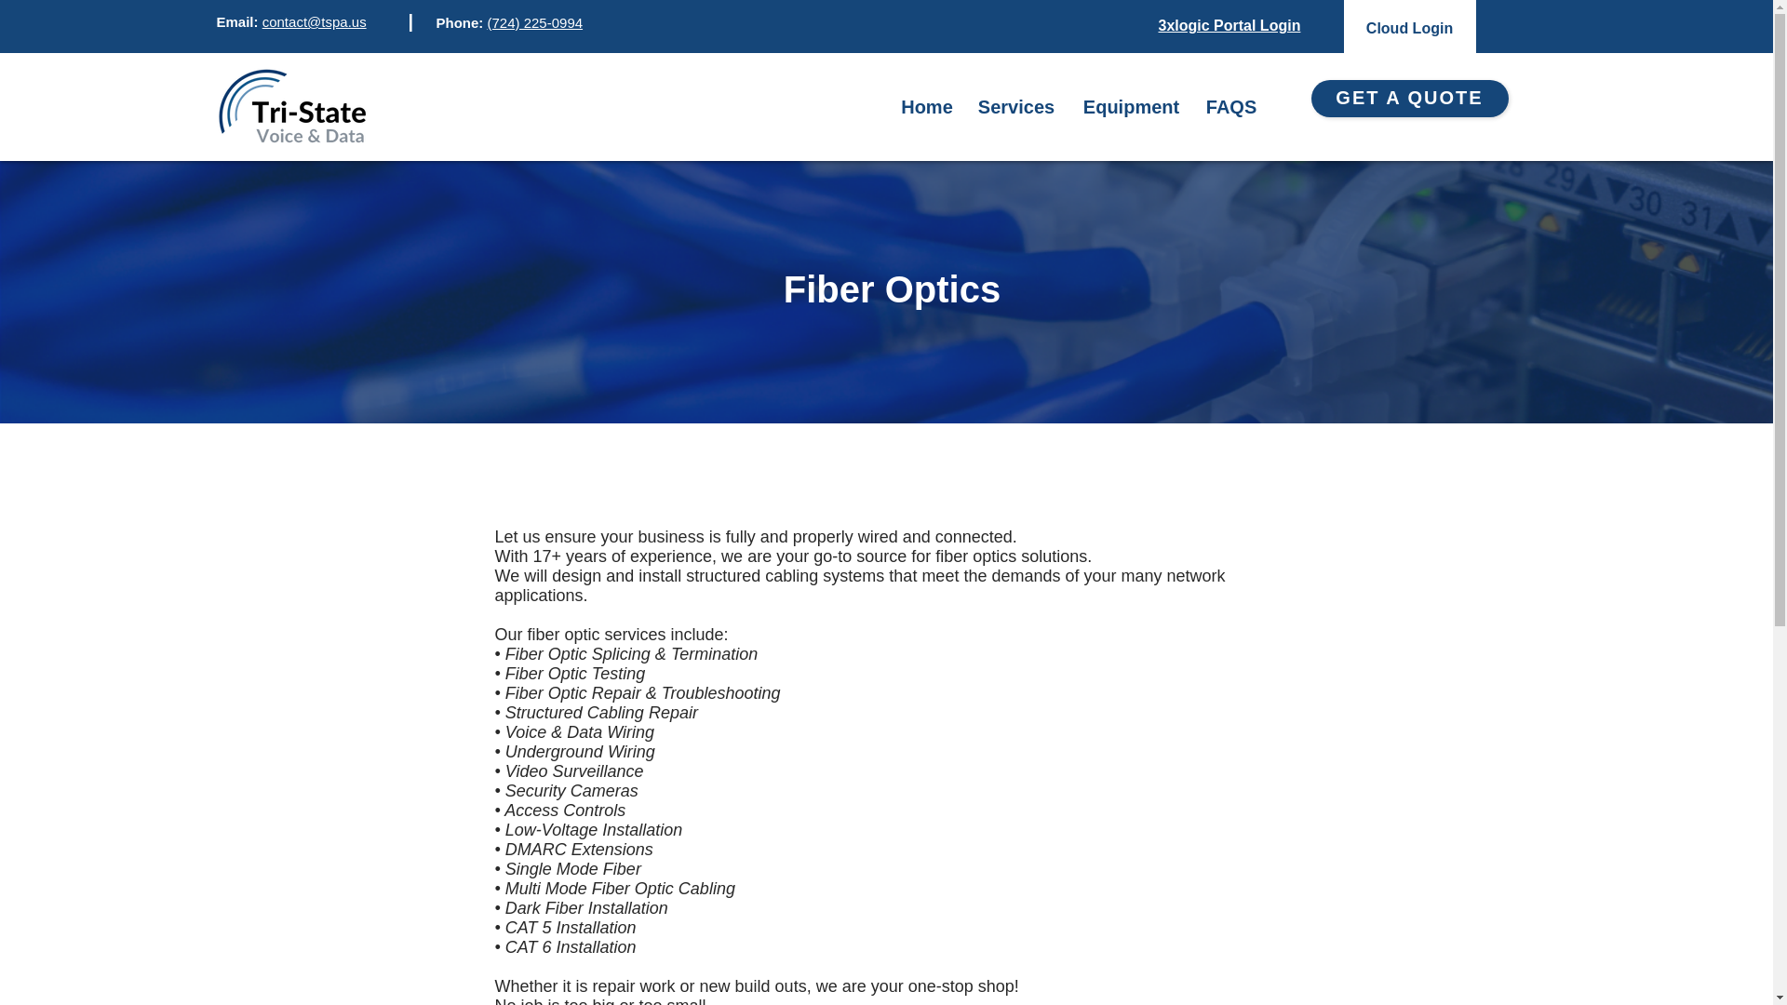 Image resolution: width=1787 pixels, height=1005 pixels. What do you see at coordinates (1131, 107) in the screenshot?
I see `Equipment` at bounding box center [1131, 107].